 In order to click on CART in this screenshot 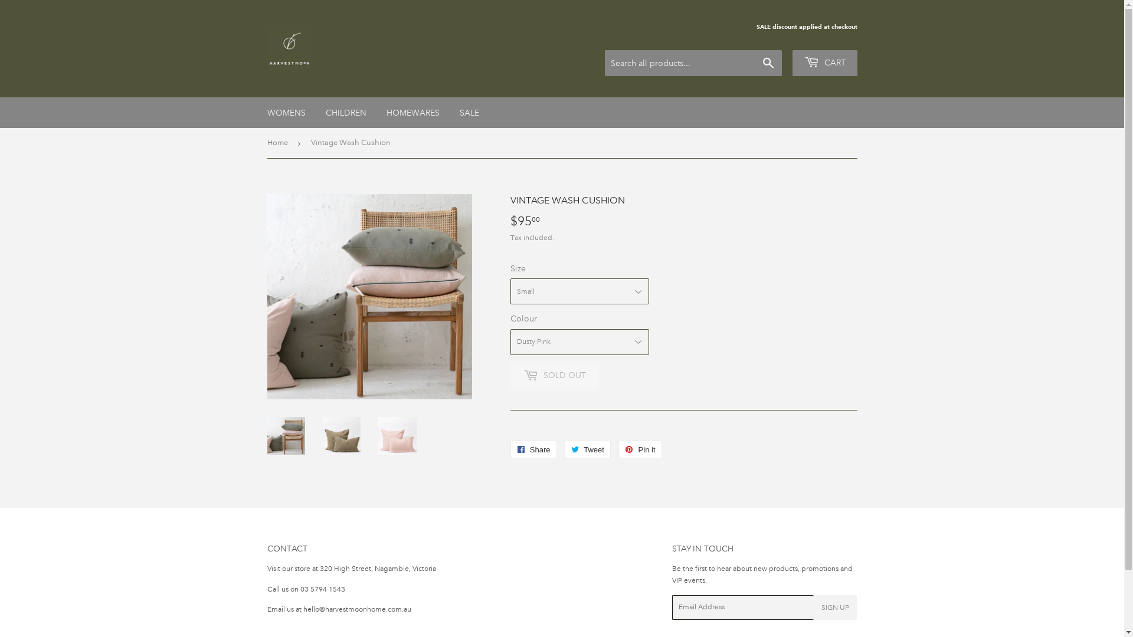, I will do `click(824, 63)`.